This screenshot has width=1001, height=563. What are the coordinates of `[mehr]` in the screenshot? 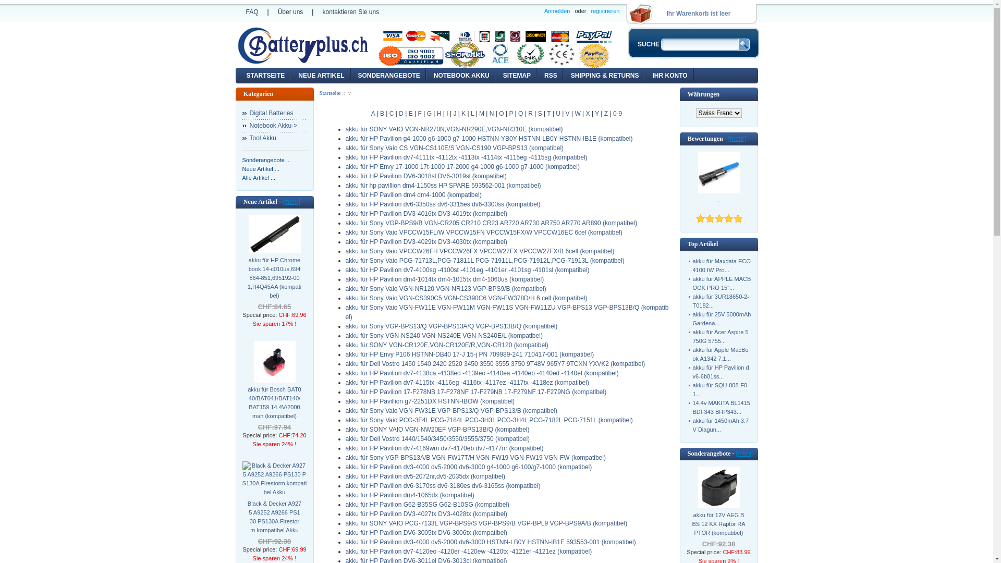 It's located at (744, 454).